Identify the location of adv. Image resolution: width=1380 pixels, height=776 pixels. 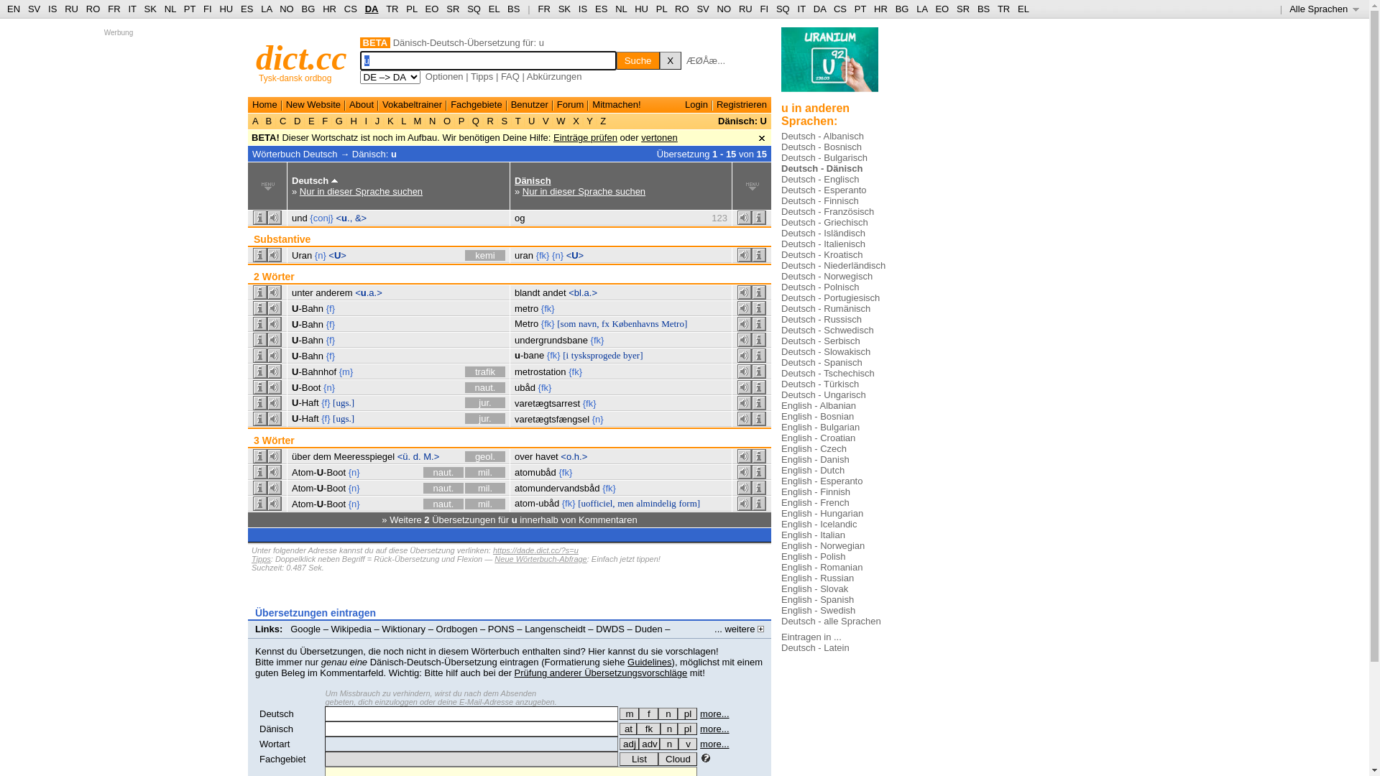
(650, 744).